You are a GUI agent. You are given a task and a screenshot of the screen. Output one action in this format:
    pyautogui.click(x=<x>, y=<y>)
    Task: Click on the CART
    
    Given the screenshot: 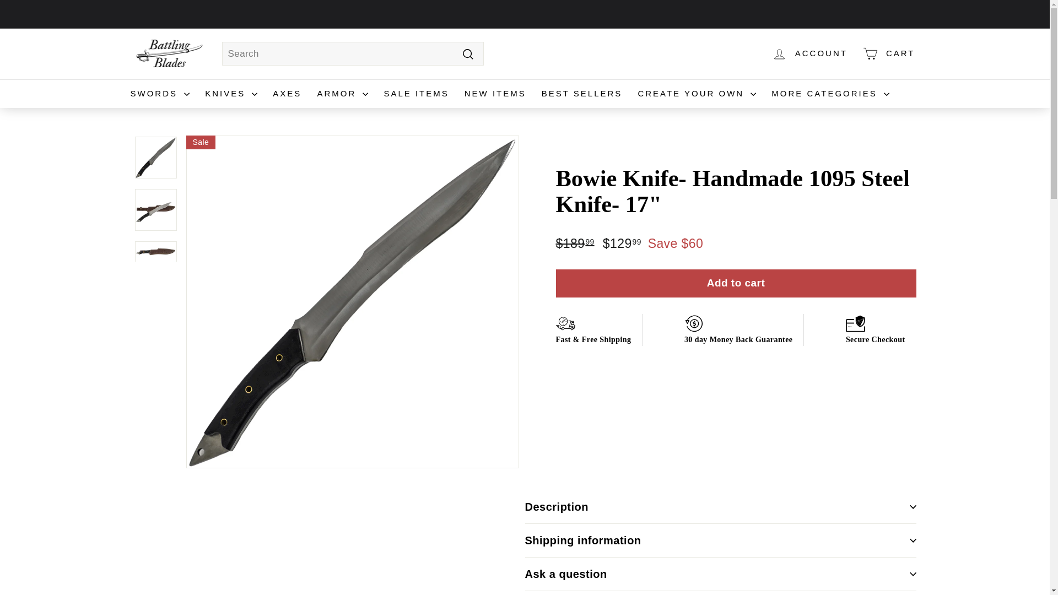 What is the action you would take?
    pyautogui.click(x=888, y=54)
    